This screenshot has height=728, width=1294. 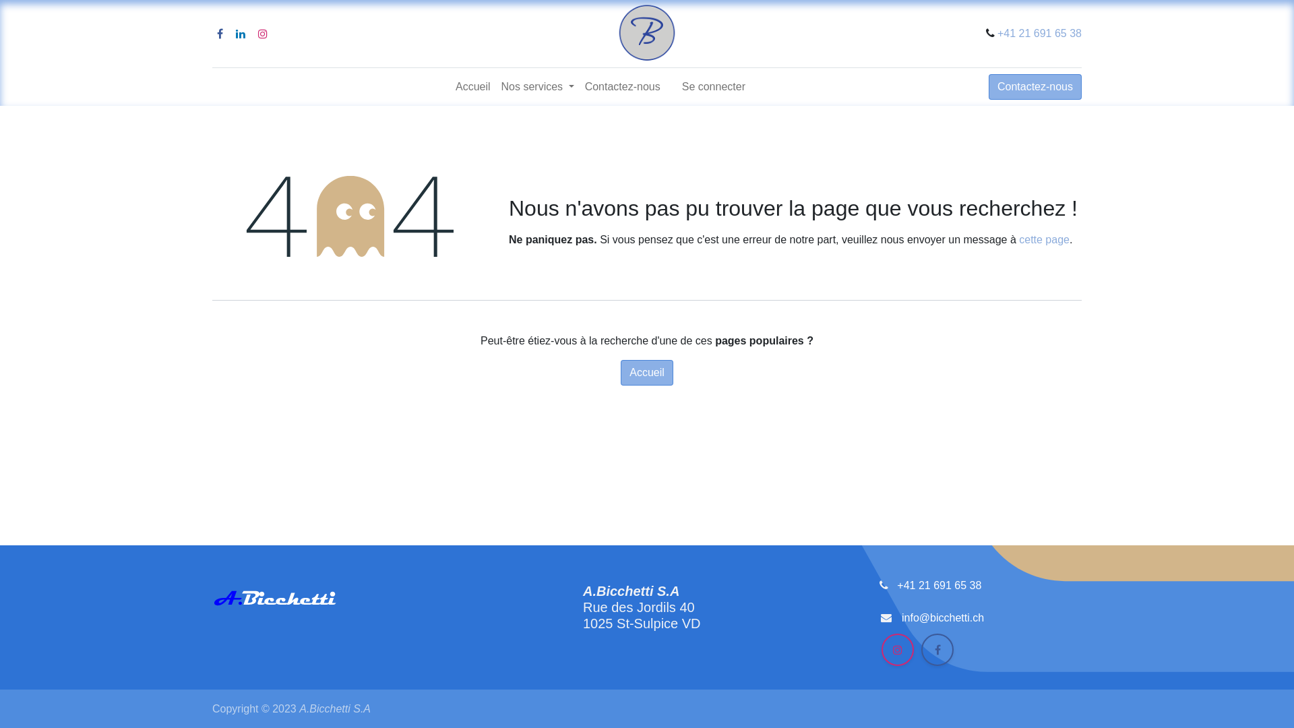 What do you see at coordinates (1035, 87) in the screenshot?
I see `Contactez-nous` at bounding box center [1035, 87].